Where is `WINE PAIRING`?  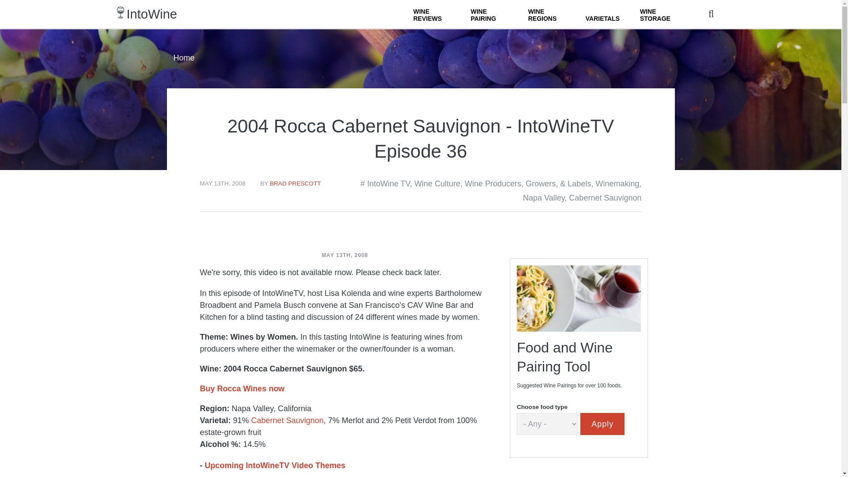 WINE PAIRING is located at coordinates (489, 14).